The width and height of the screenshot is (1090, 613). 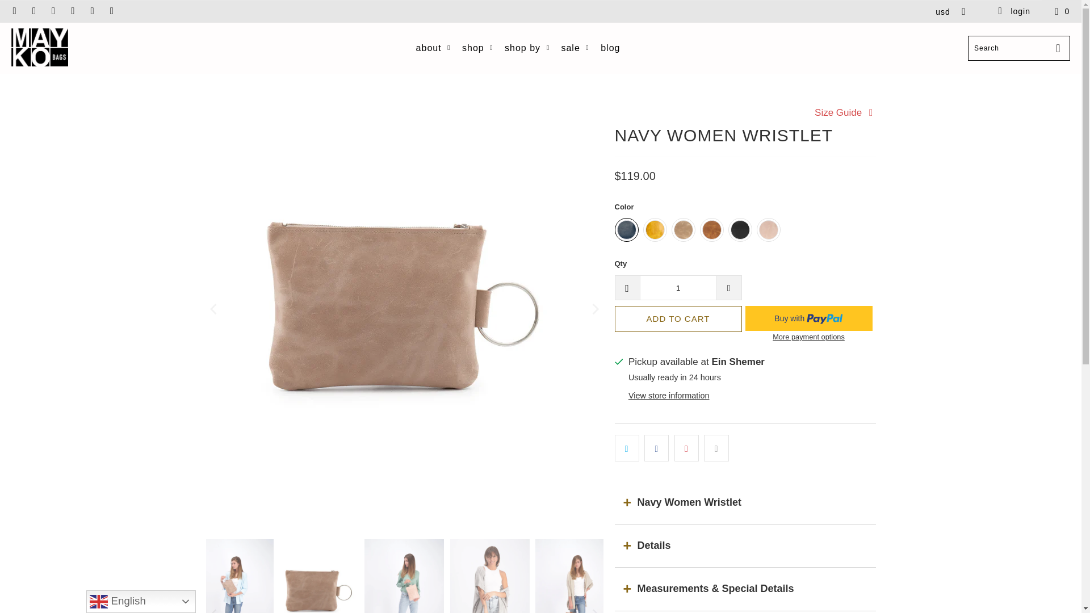 I want to click on Mayko Bags on YouTube, so click(x=53, y=11).